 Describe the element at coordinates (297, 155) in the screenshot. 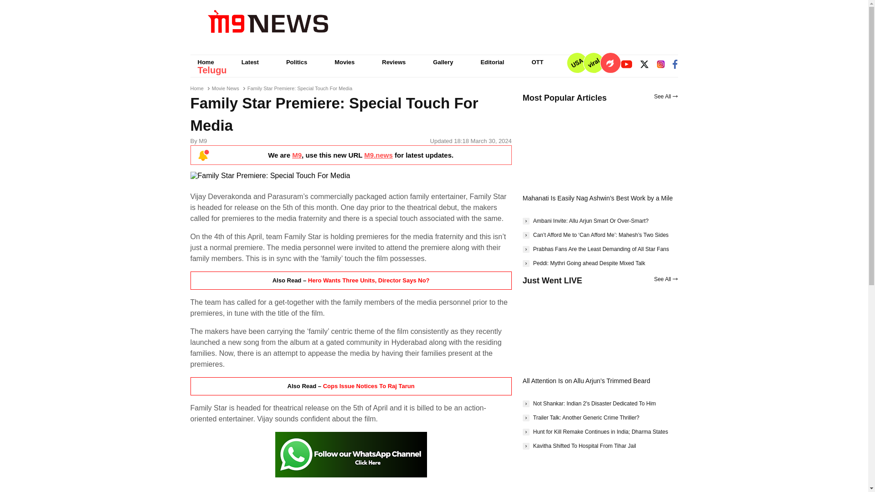

I see `M9` at that location.